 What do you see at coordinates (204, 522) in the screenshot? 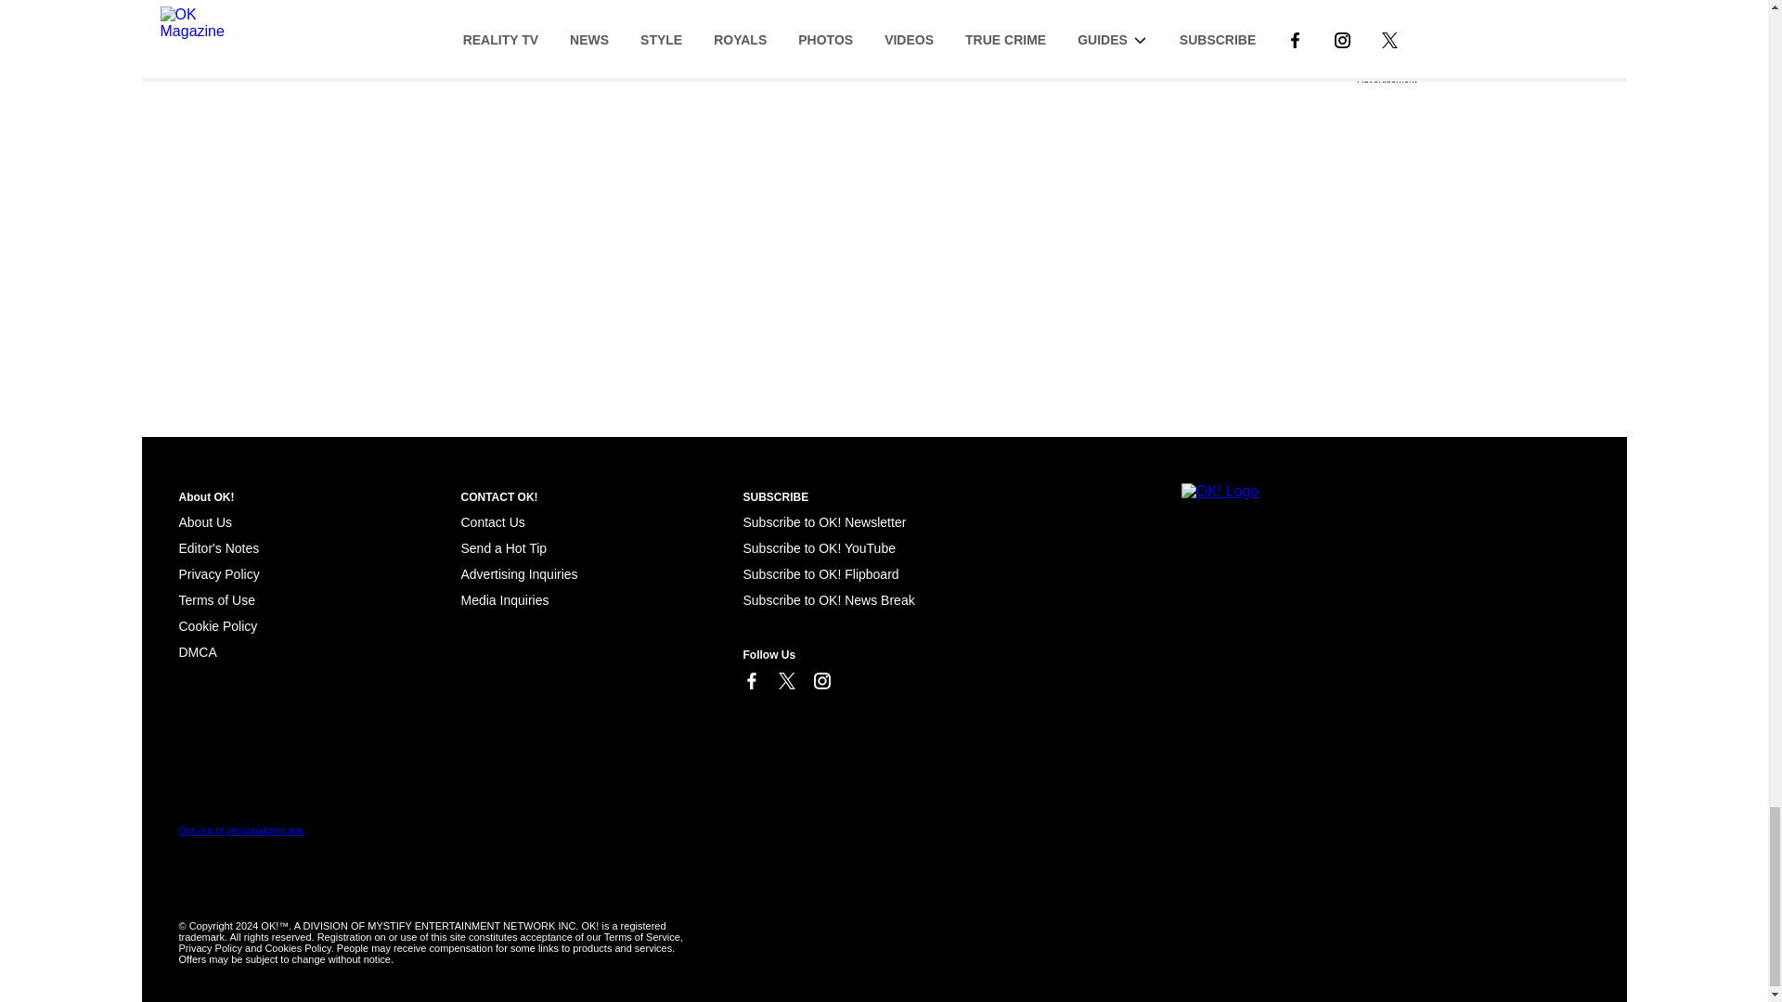
I see `About Us` at bounding box center [204, 522].